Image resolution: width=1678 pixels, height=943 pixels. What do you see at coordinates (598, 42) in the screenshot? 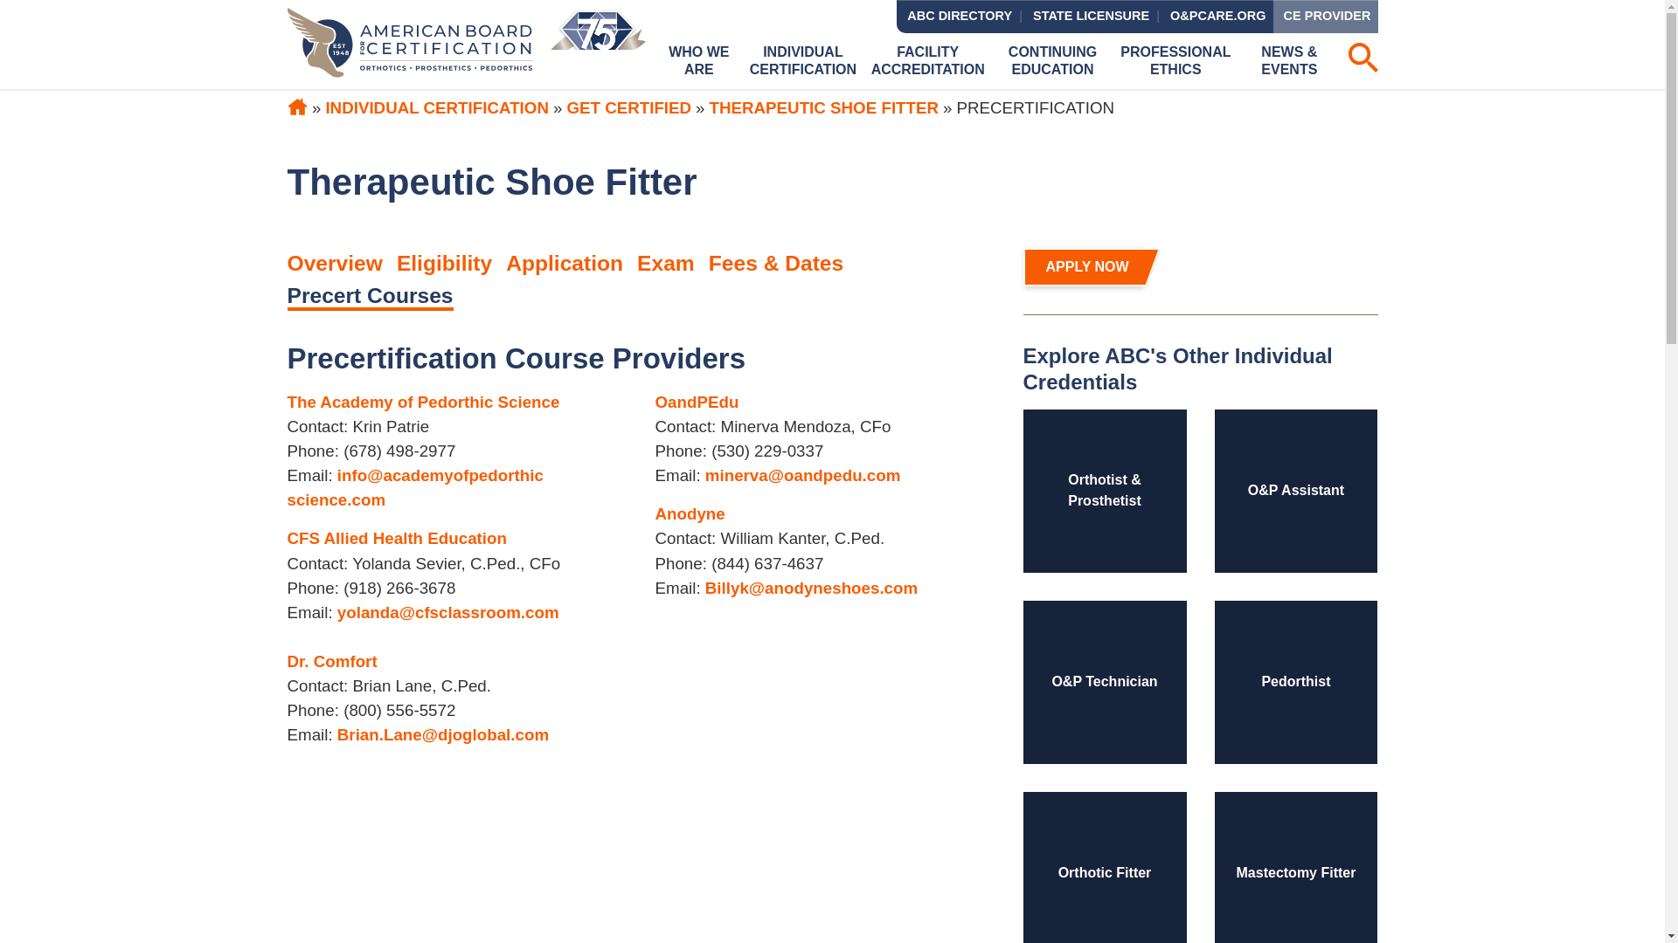
I see `75-year-diamond` at bounding box center [598, 42].